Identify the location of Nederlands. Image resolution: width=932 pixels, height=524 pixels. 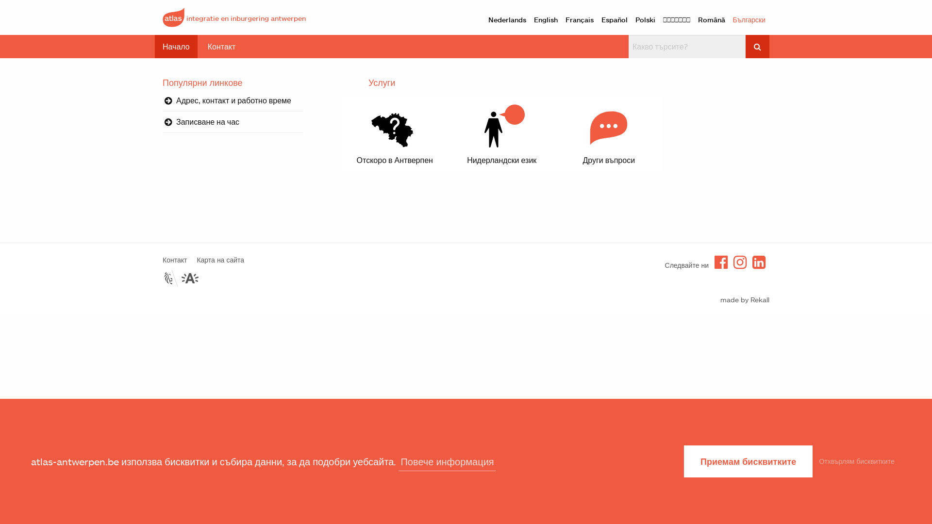
(507, 20).